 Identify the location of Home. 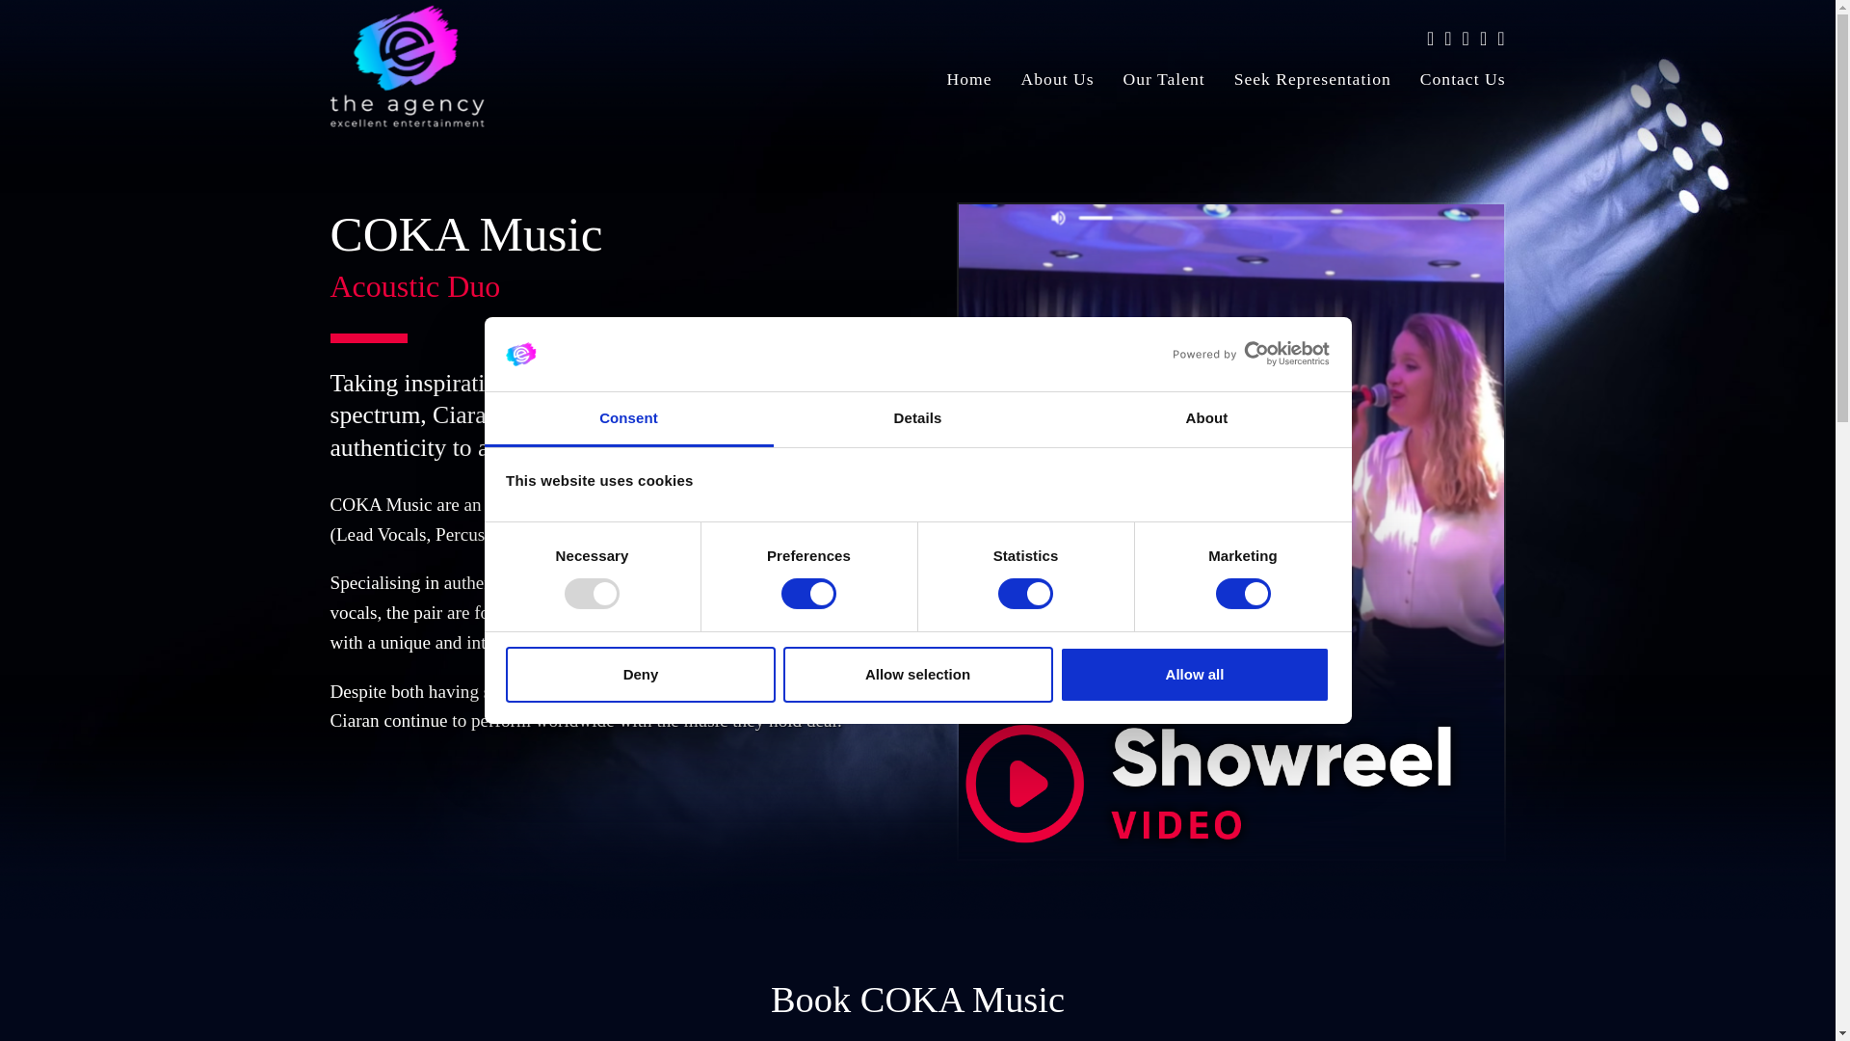
(969, 84).